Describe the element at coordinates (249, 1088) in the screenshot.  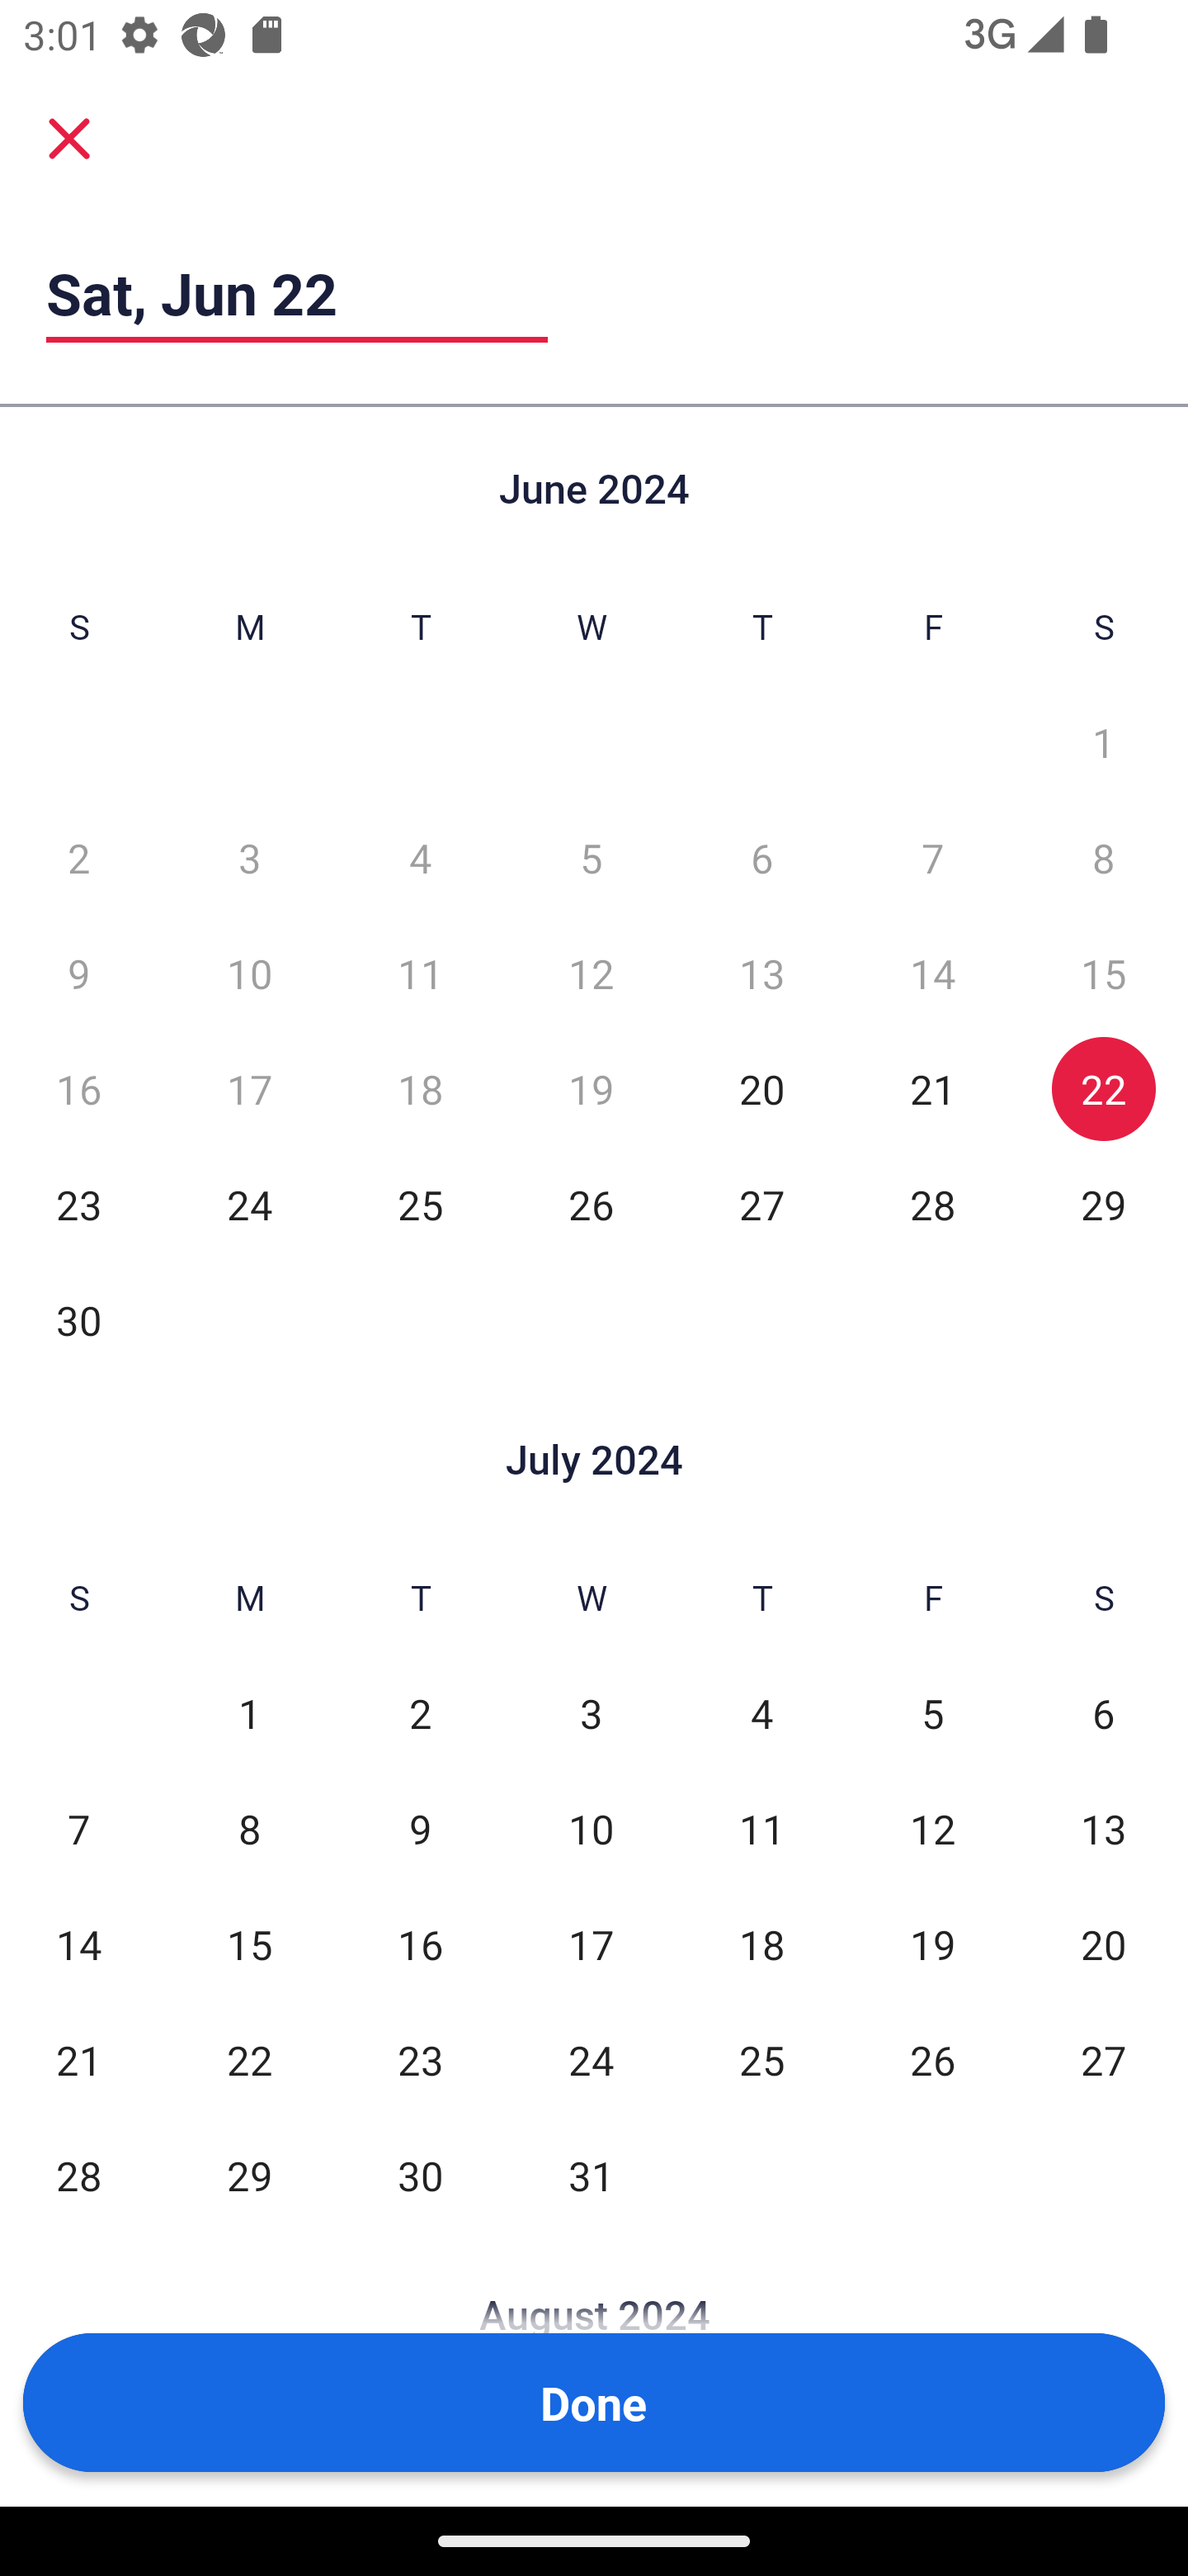
I see `17 Mon, Jun 17, Not Selected` at that location.